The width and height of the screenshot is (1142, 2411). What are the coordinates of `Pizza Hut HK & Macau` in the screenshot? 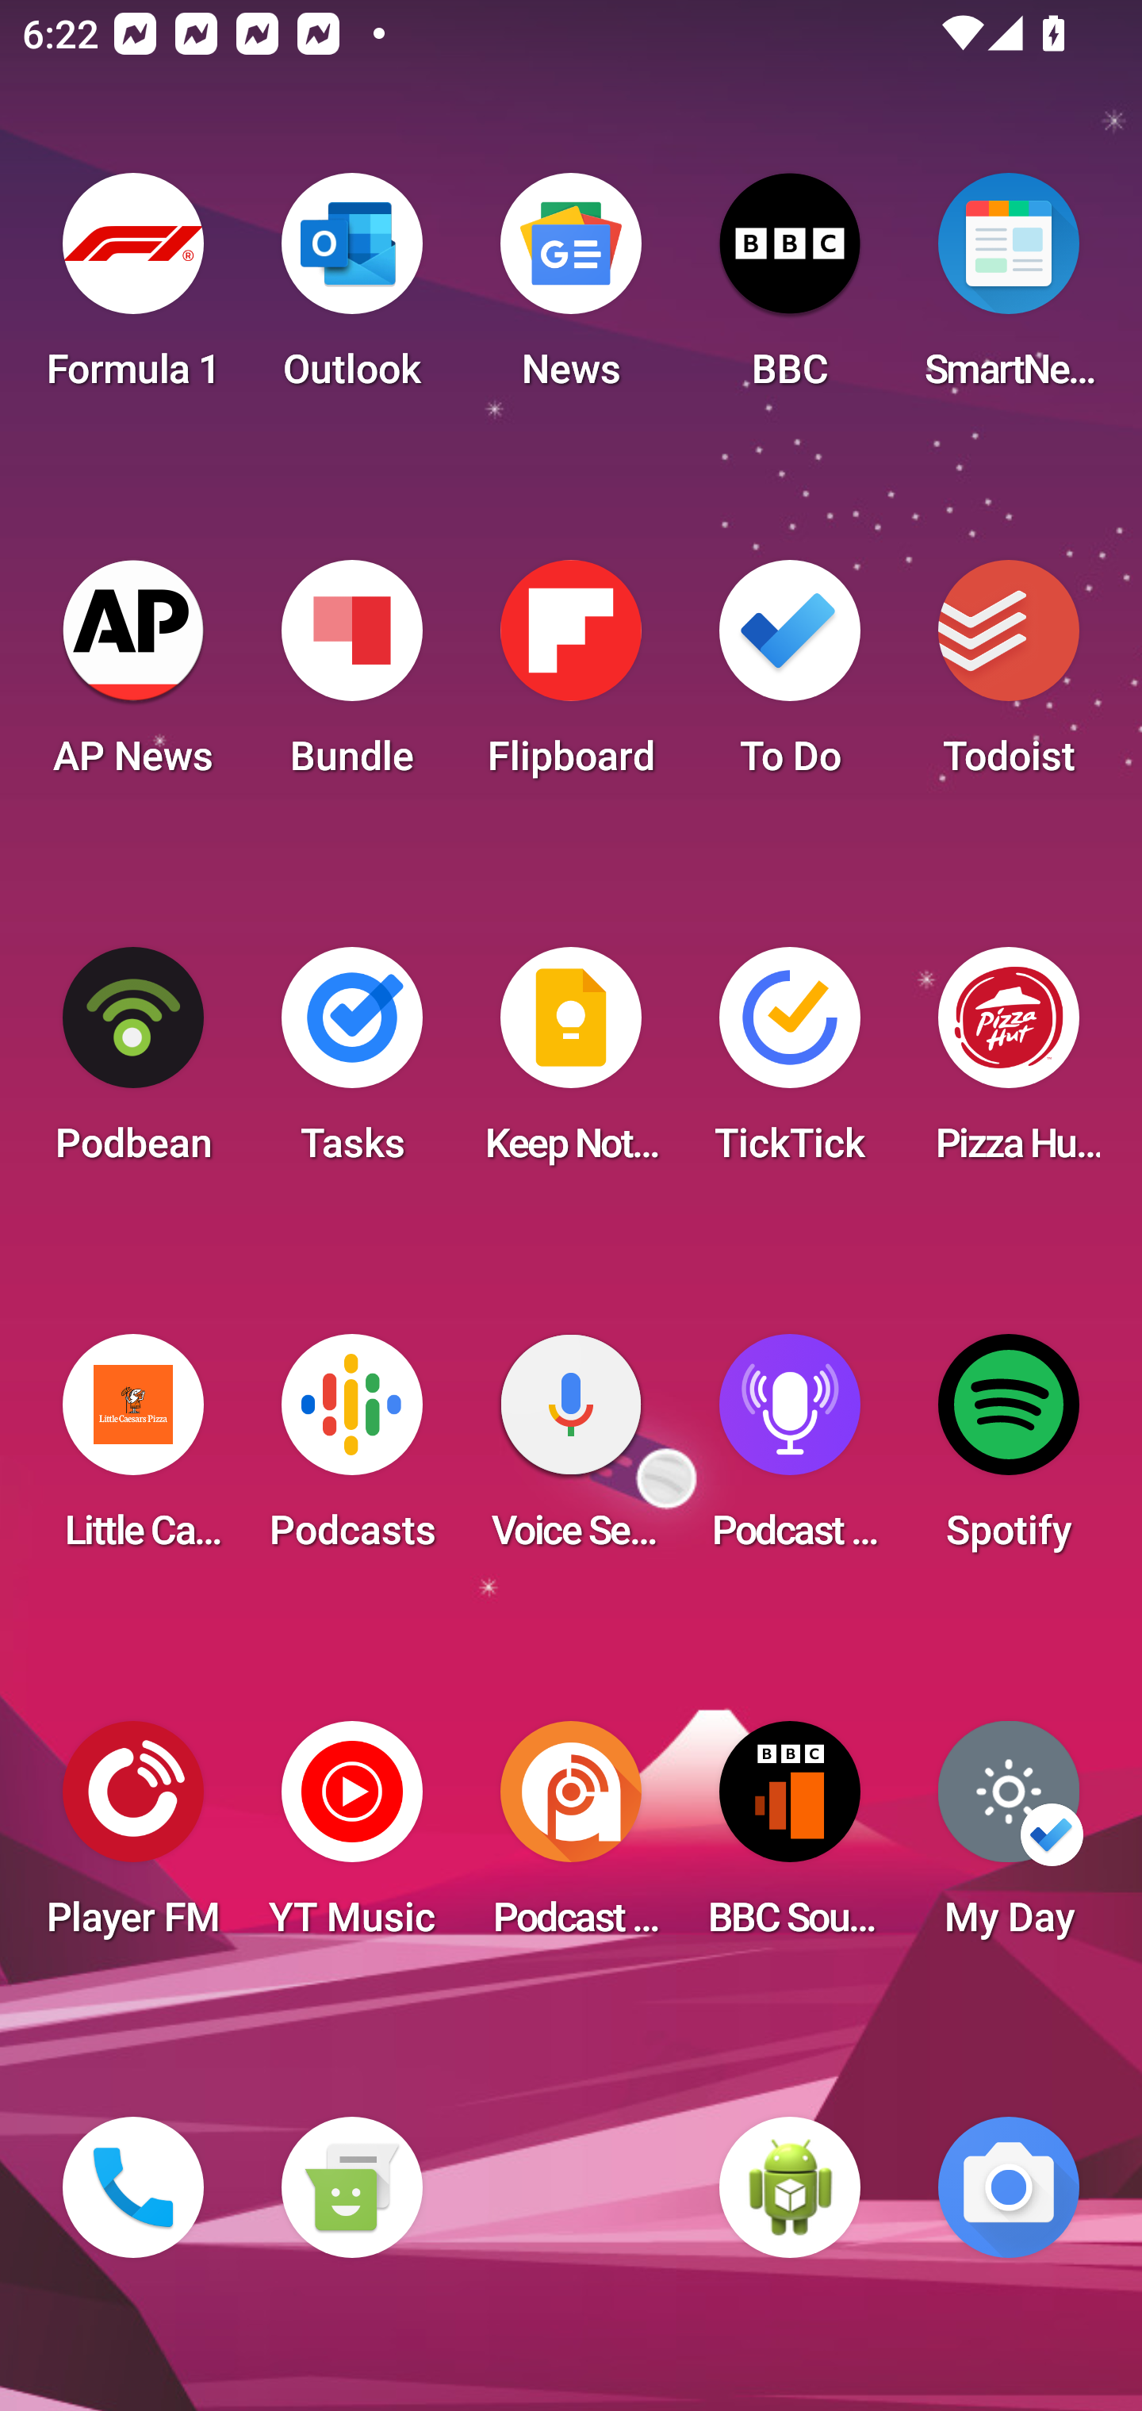 It's located at (1009, 1064).